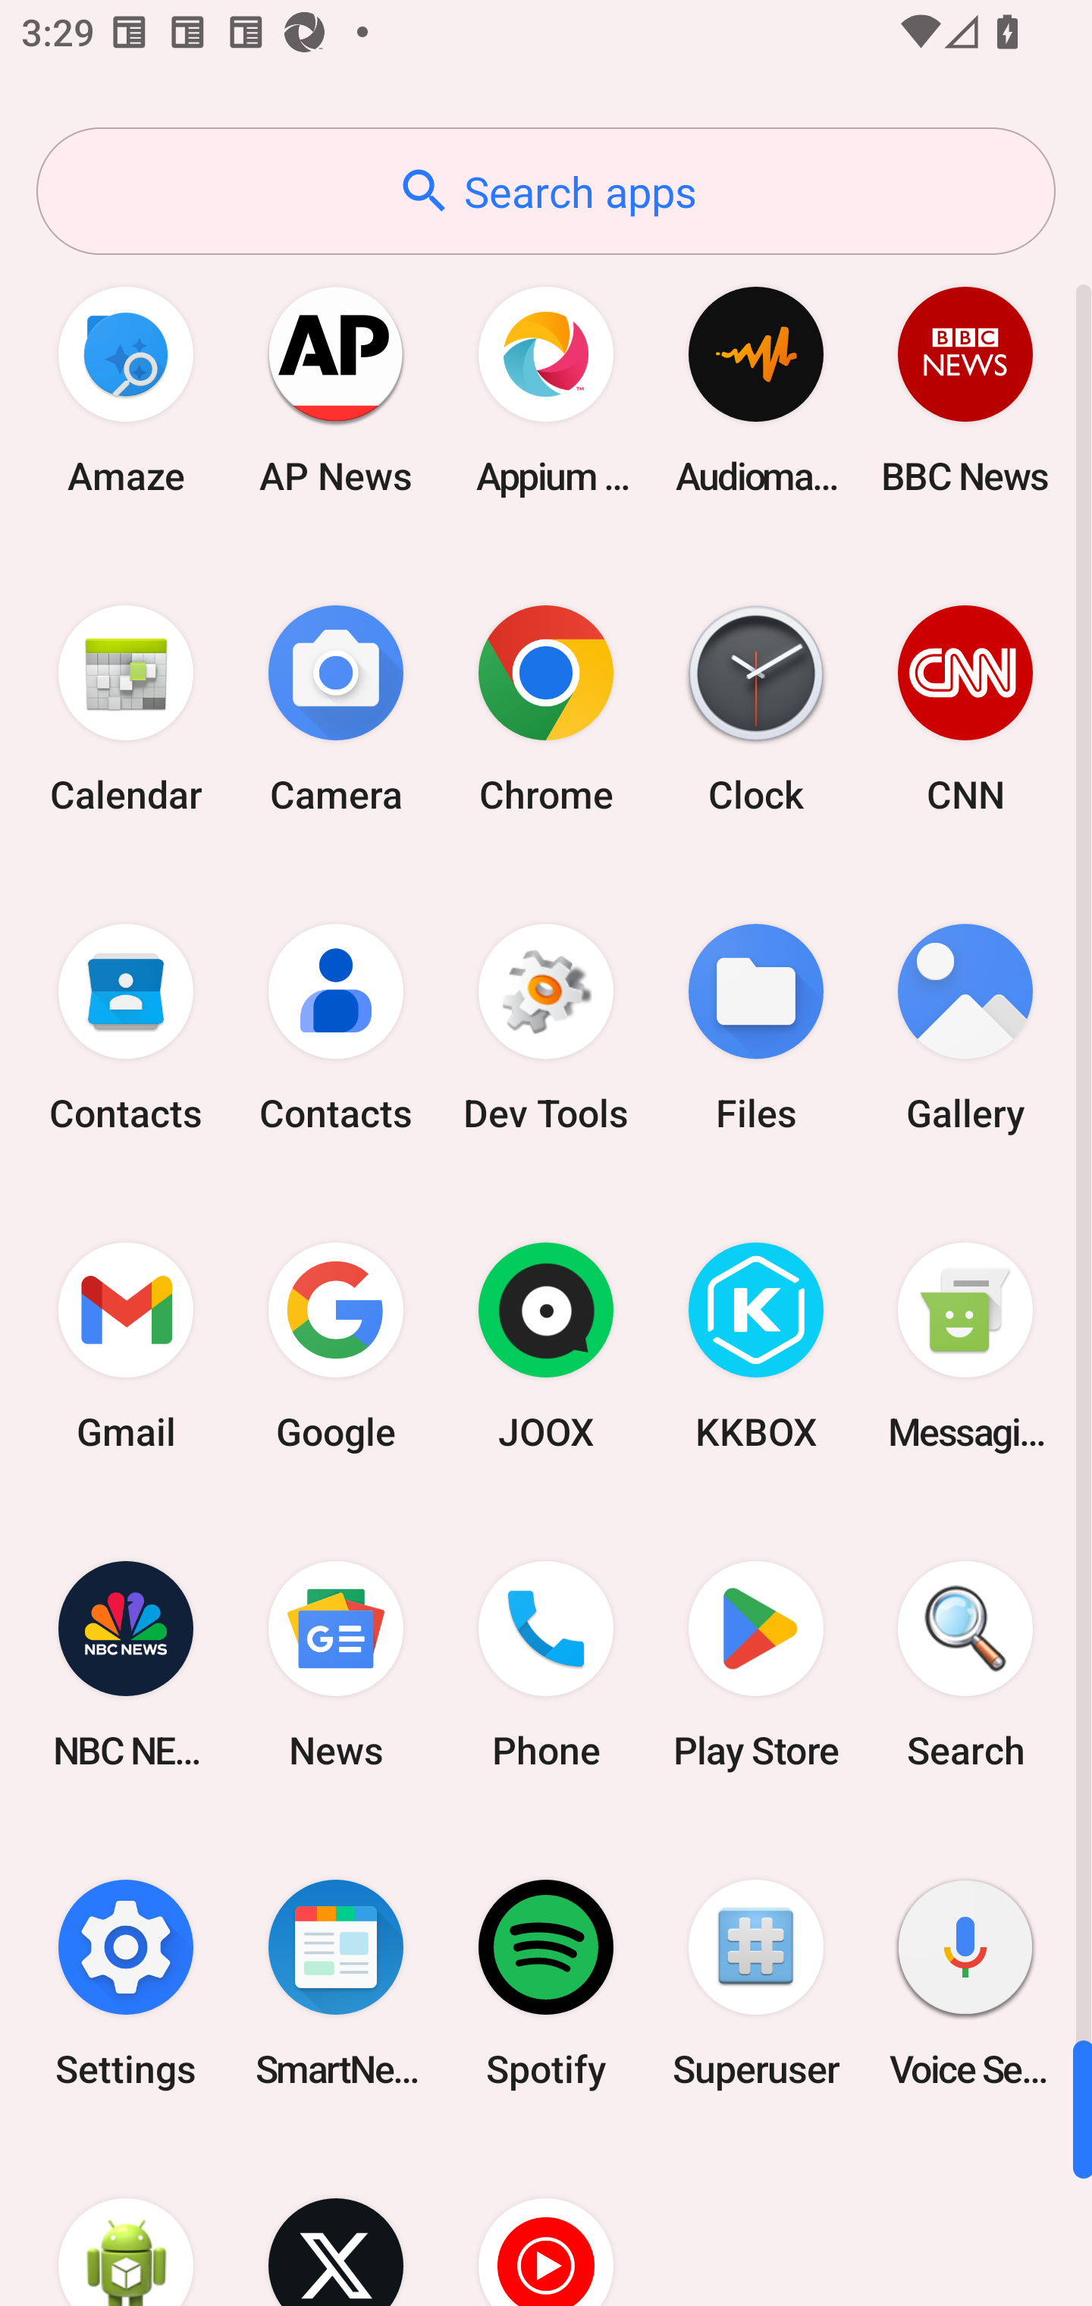  I want to click on Phone, so click(546, 1664).